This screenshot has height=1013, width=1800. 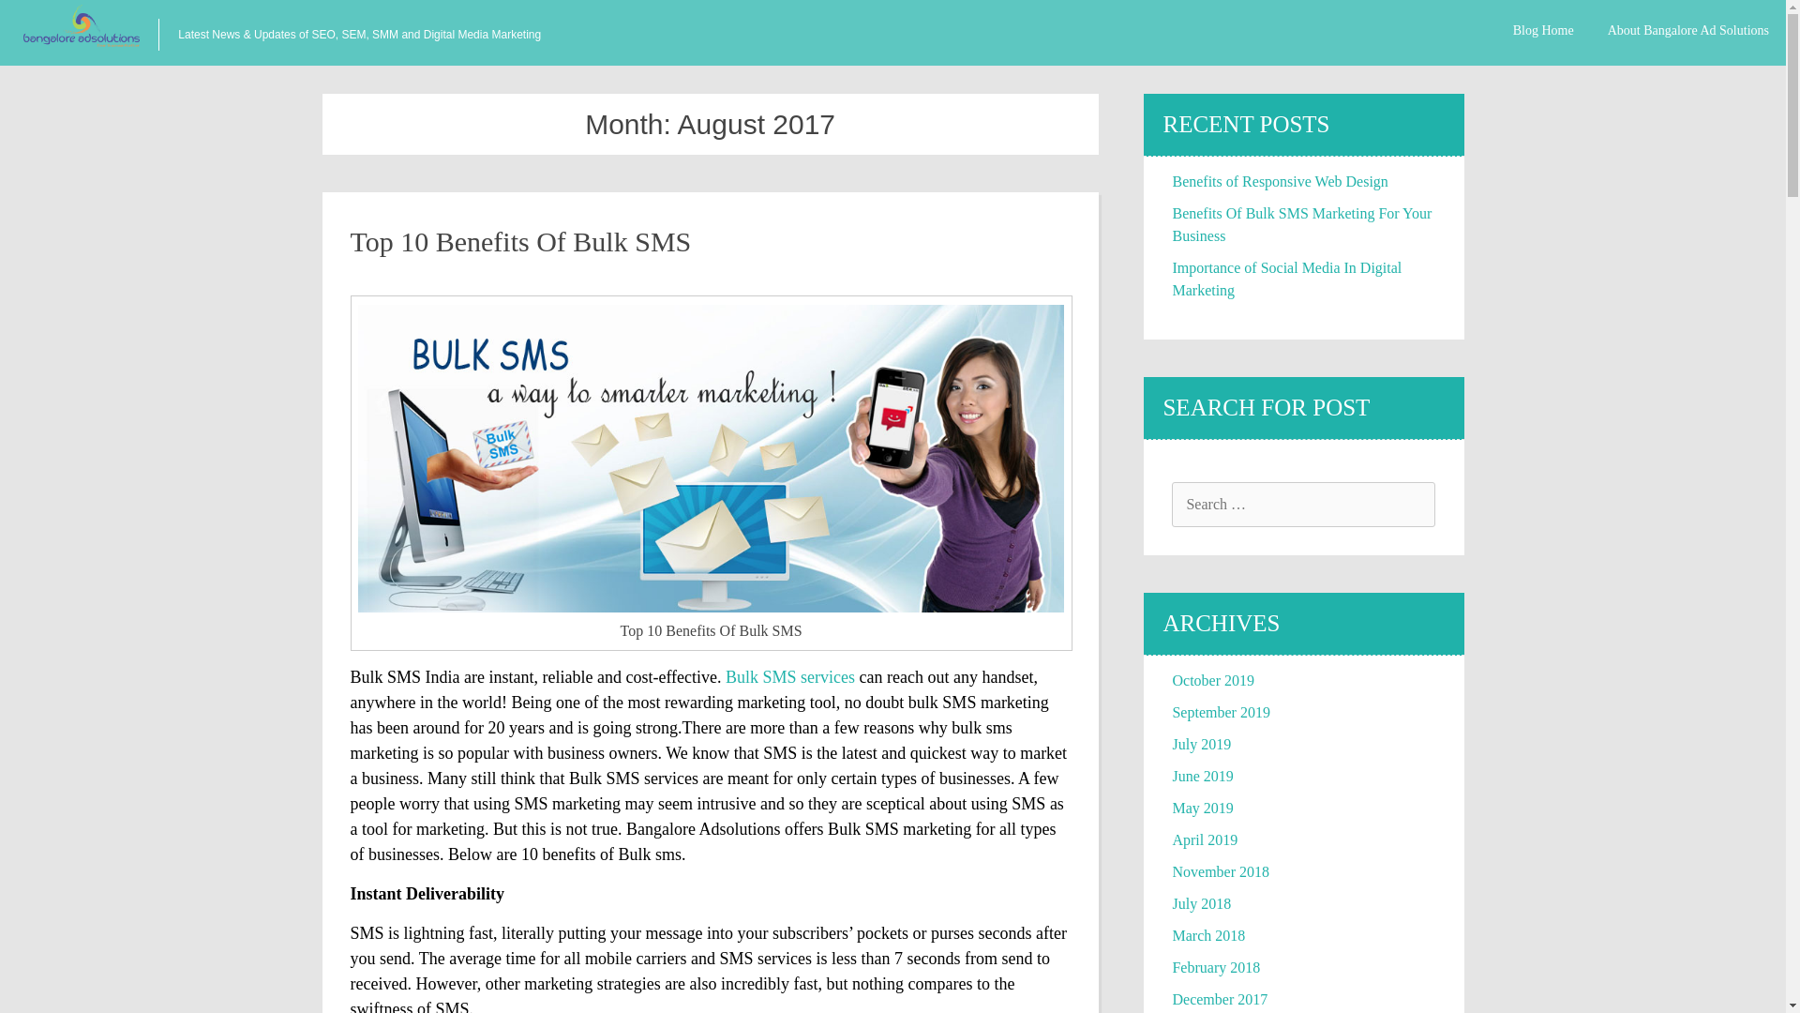 What do you see at coordinates (1204, 839) in the screenshot?
I see `April 2019` at bounding box center [1204, 839].